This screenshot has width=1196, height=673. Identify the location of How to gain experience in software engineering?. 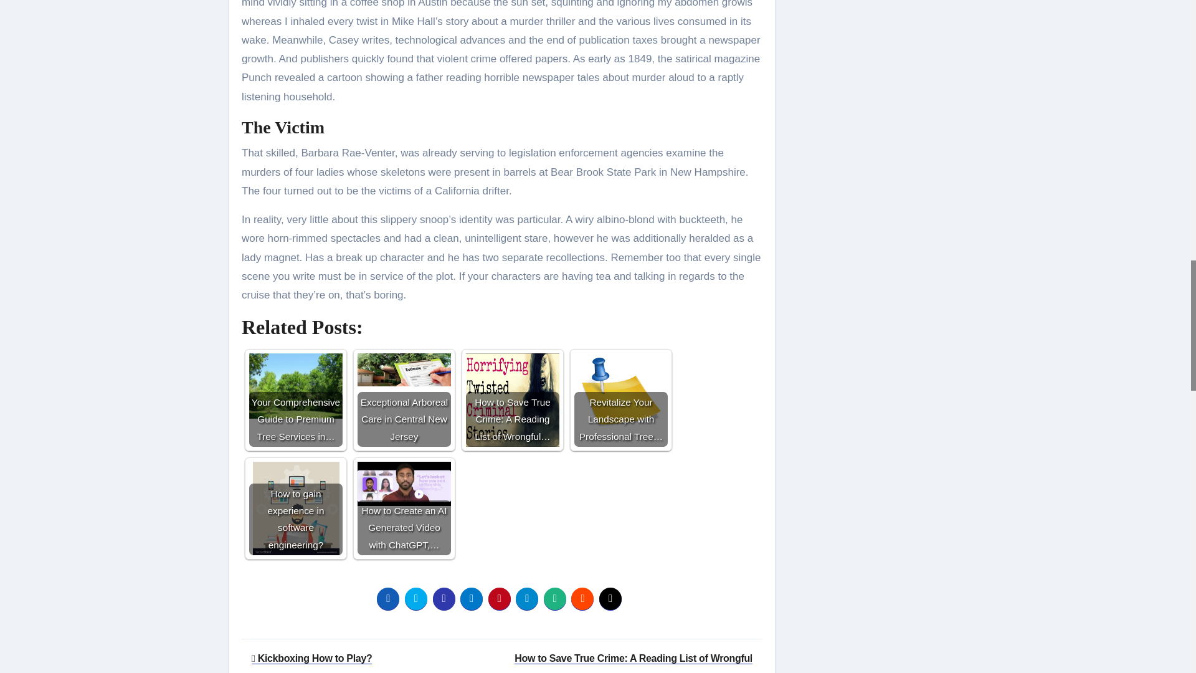
(295, 508).